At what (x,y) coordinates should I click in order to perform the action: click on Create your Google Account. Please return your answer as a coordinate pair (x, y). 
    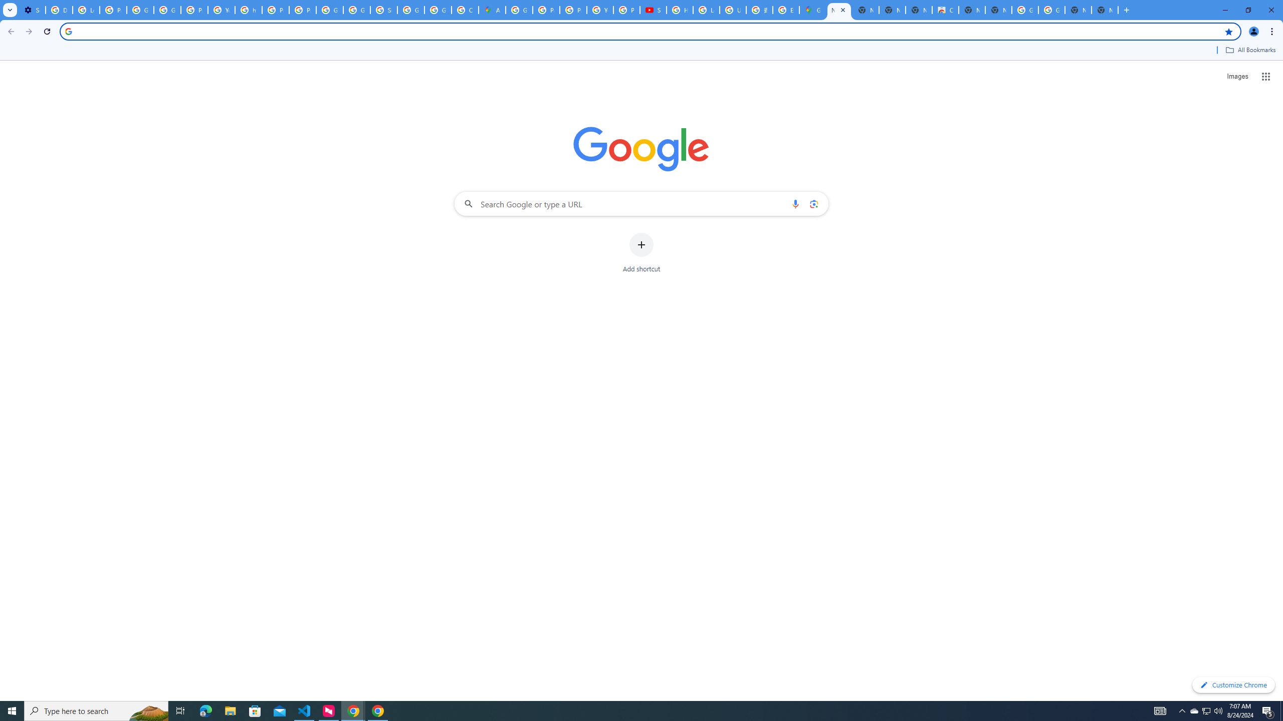
    Looking at the image, I should click on (465, 10).